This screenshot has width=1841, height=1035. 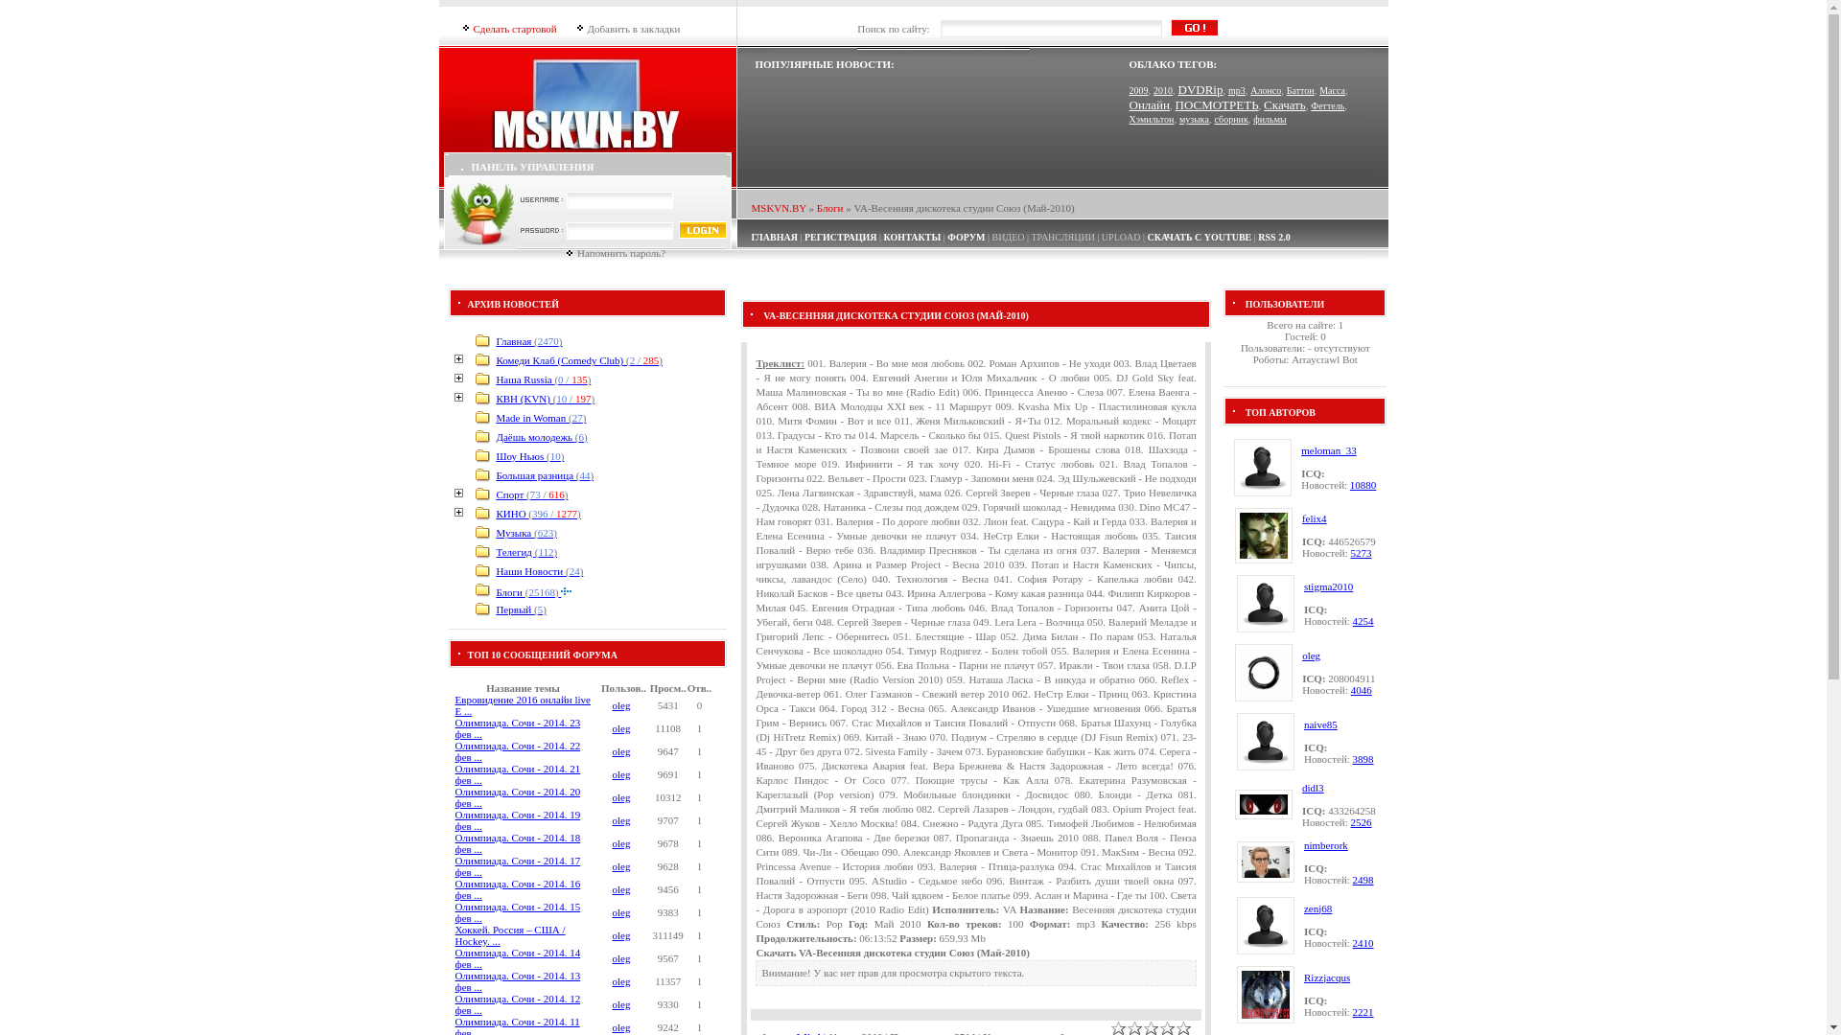 What do you see at coordinates (621, 889) in the screenshot?
I see `oleg` at bounding box center [621, 889].